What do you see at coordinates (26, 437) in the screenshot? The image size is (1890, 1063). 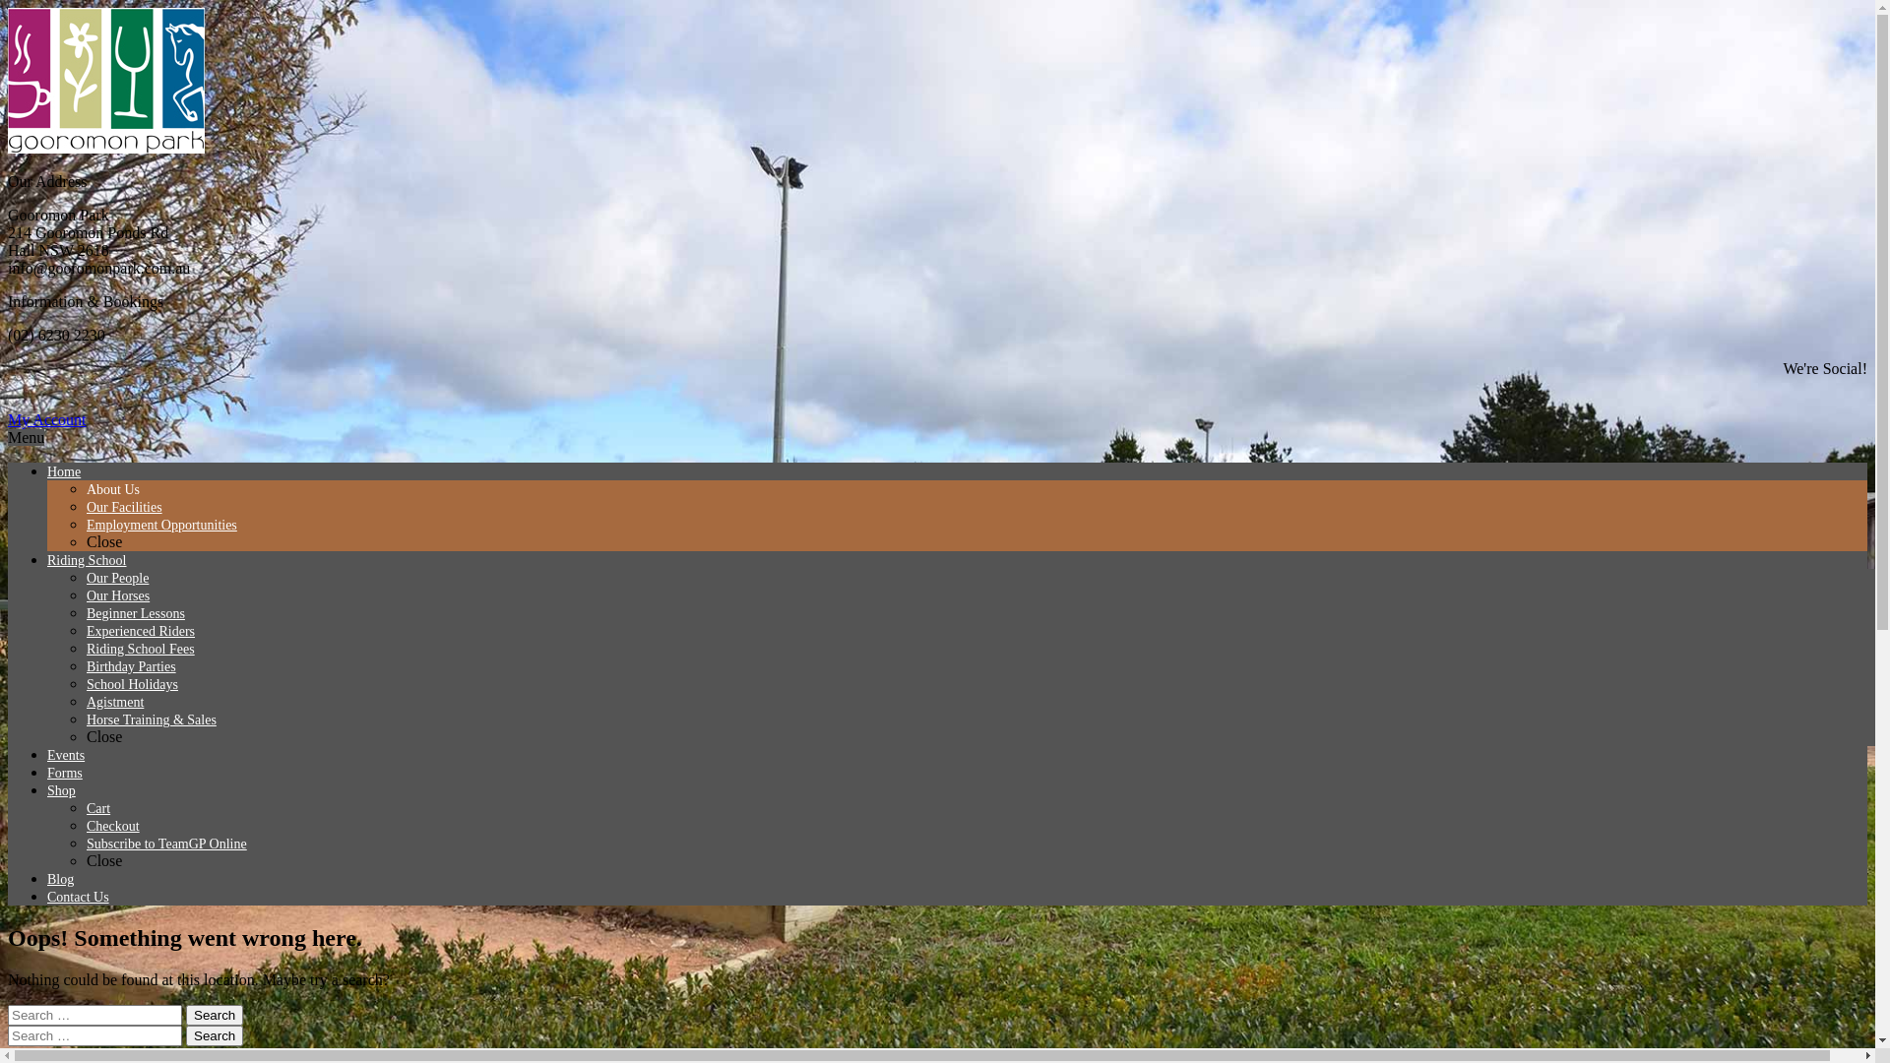 I see `Menu` at bounding box center [26, 437].